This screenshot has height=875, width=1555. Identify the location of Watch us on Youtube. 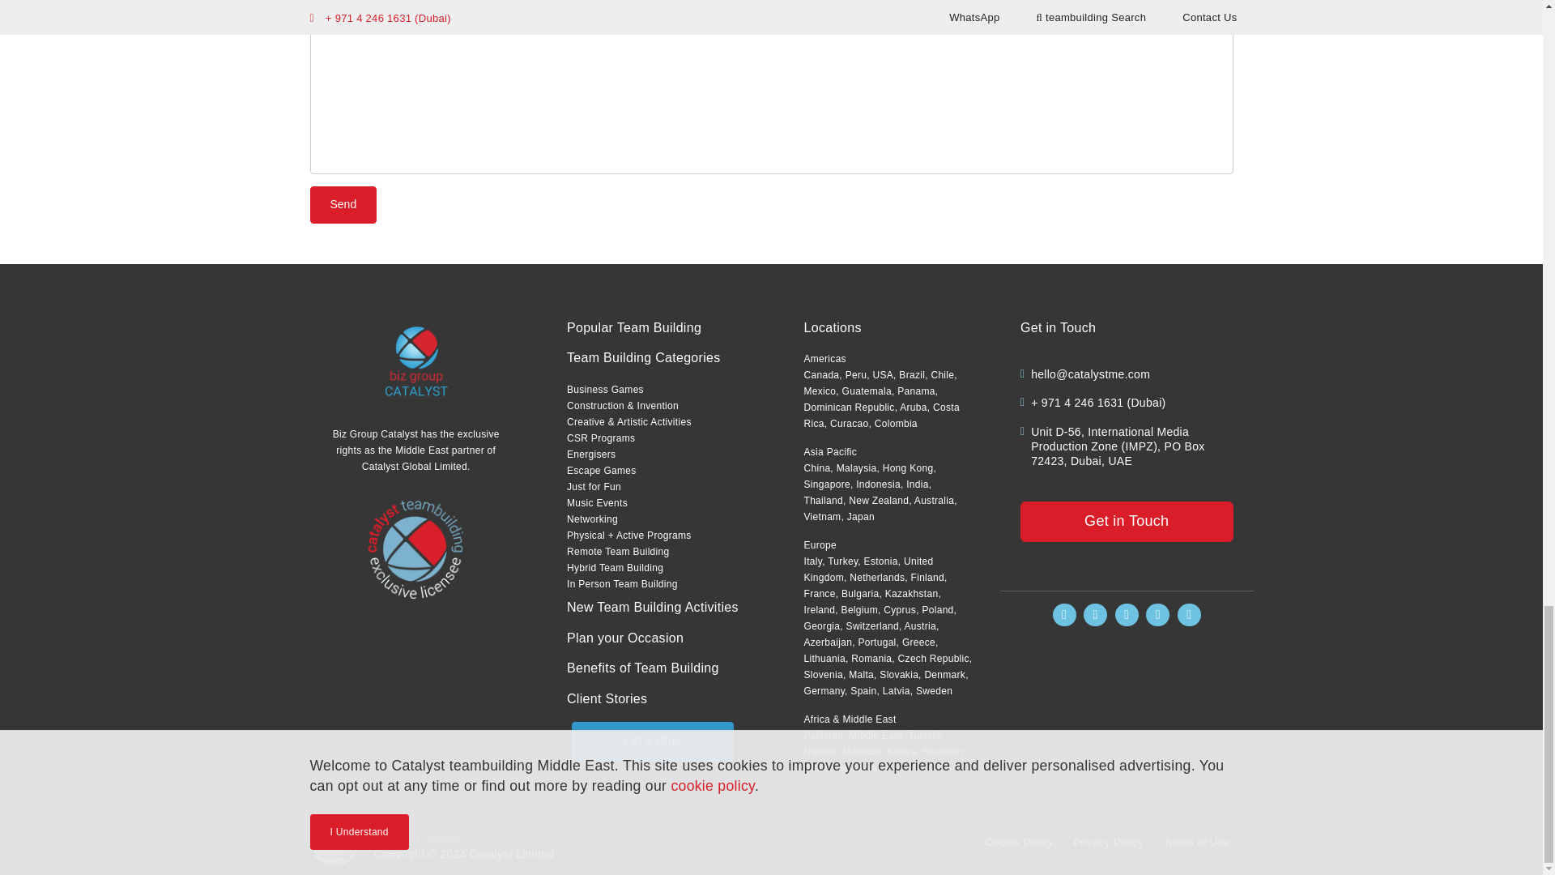
(1189, 616).